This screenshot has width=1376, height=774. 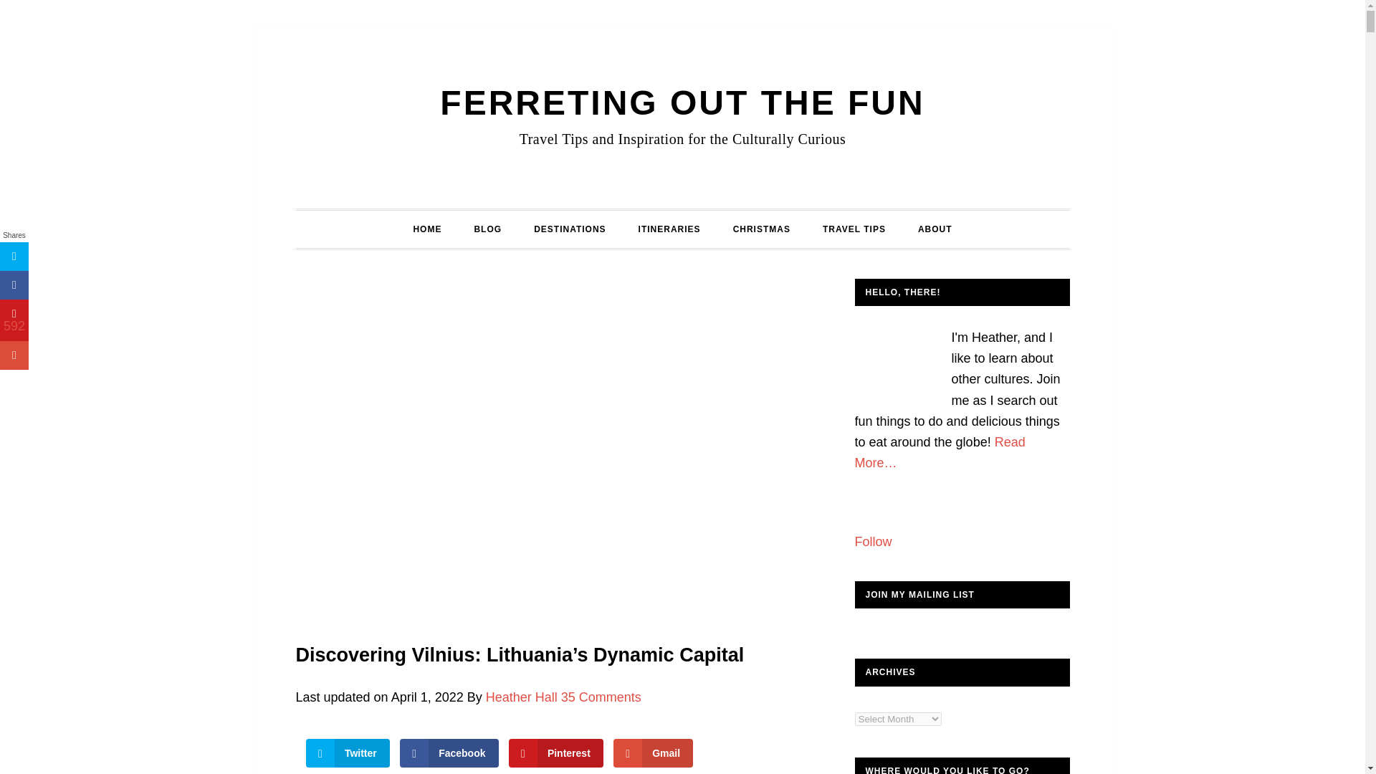 I want to click on FERRETING OUT THE FUN, so click(x=682, y=102).